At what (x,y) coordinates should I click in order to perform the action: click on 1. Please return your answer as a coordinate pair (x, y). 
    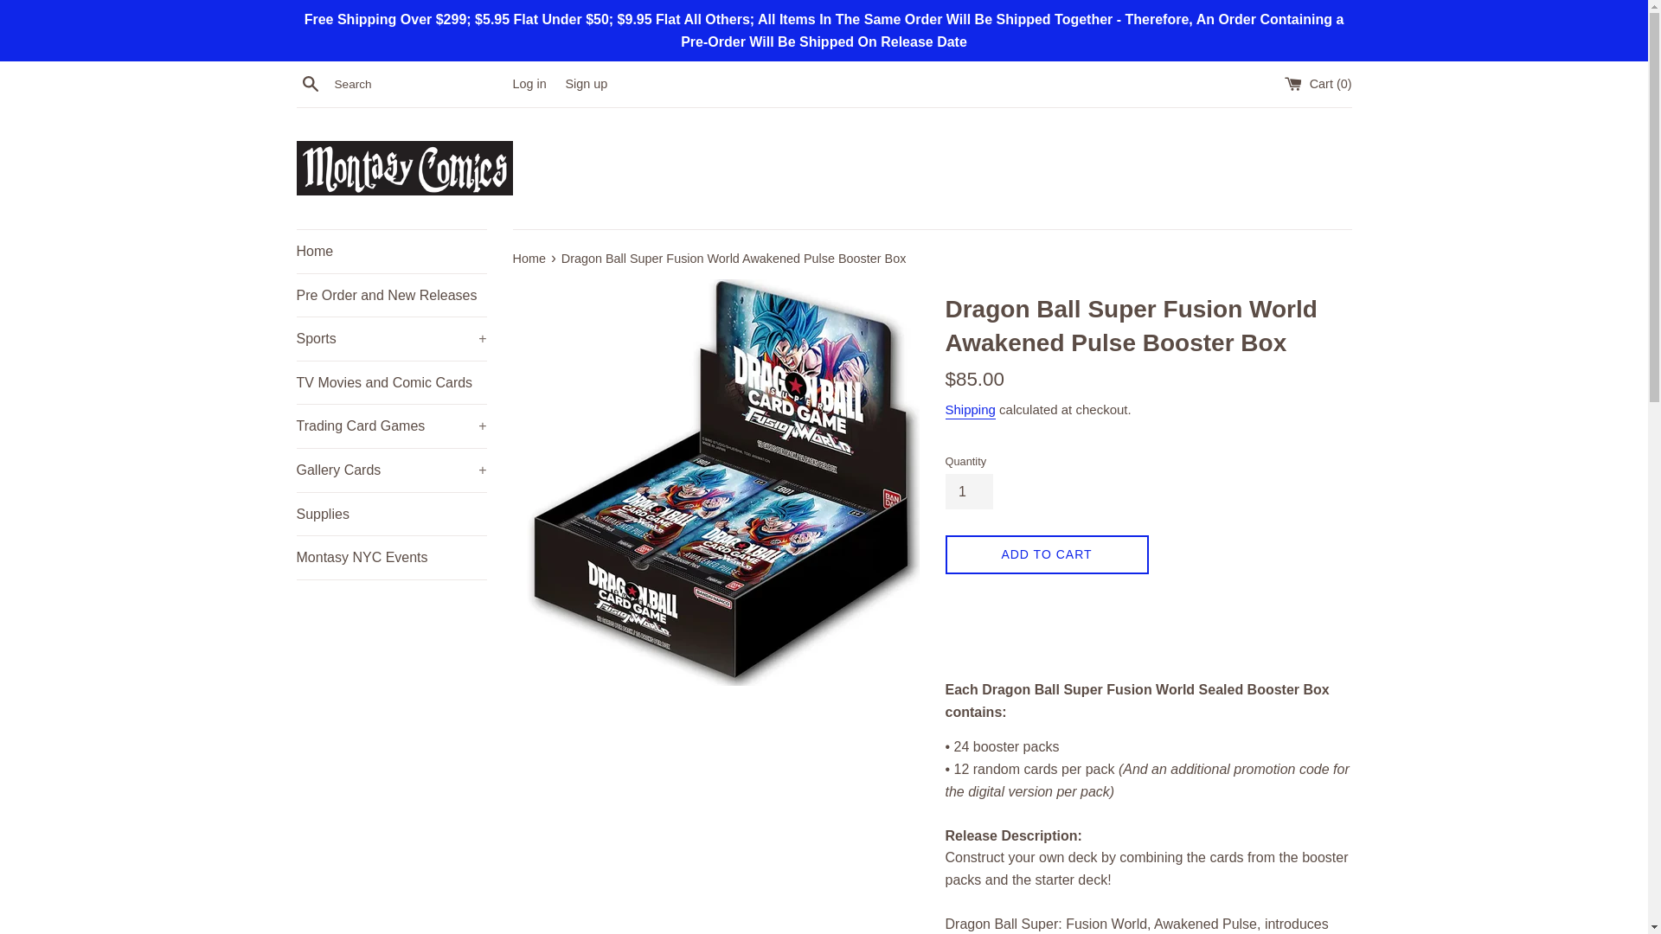
    Looking at the image, I should click on (968, 491).